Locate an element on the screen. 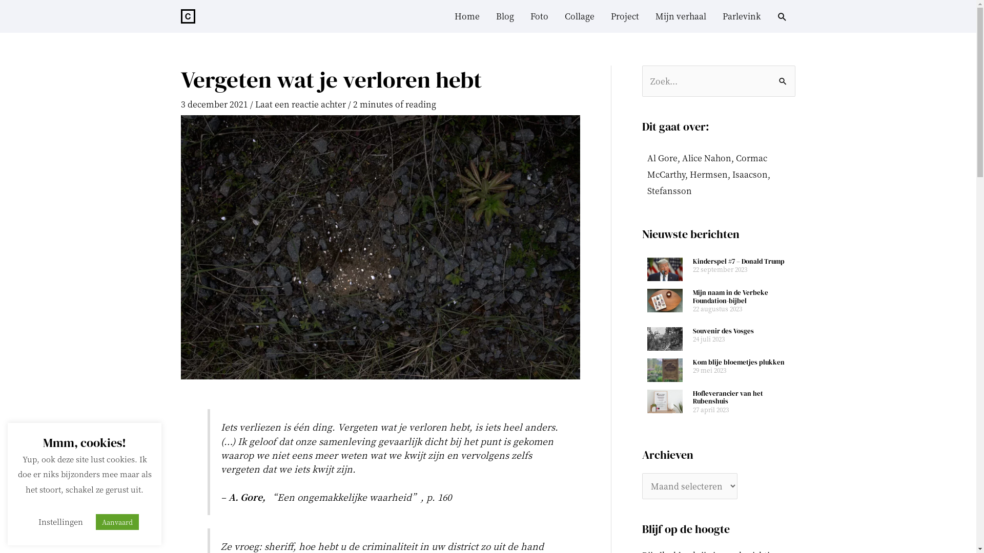 The width and height of the screenshot is (984, 553). Hermsen is located at coordinates (709, 174).